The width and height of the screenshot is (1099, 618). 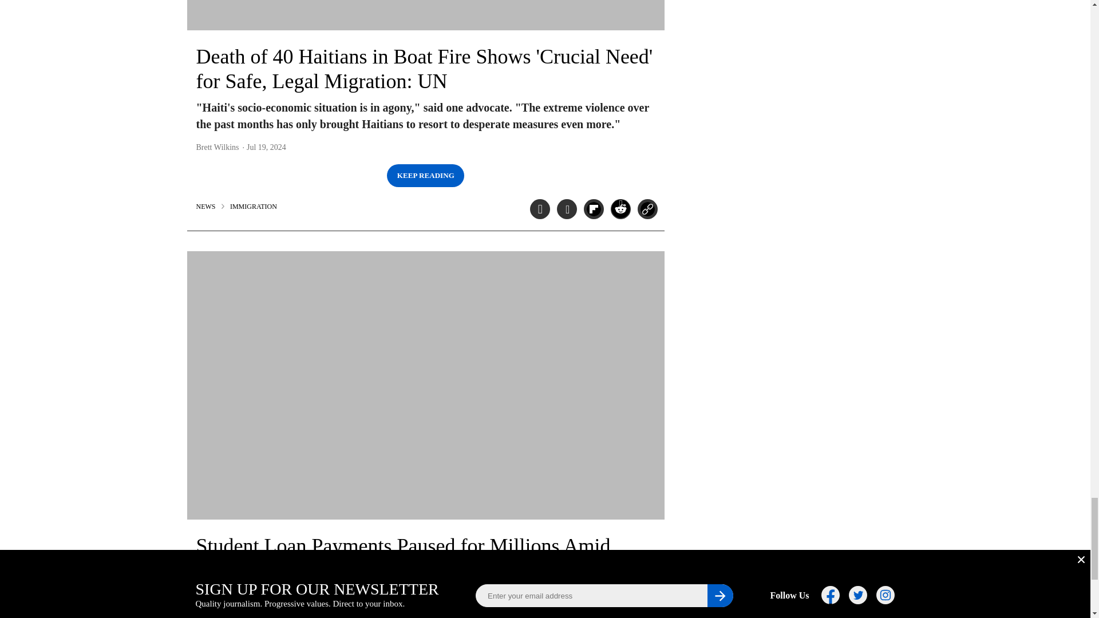 I want to click on Copy this link to clipboard, so click(x=647, y=209).